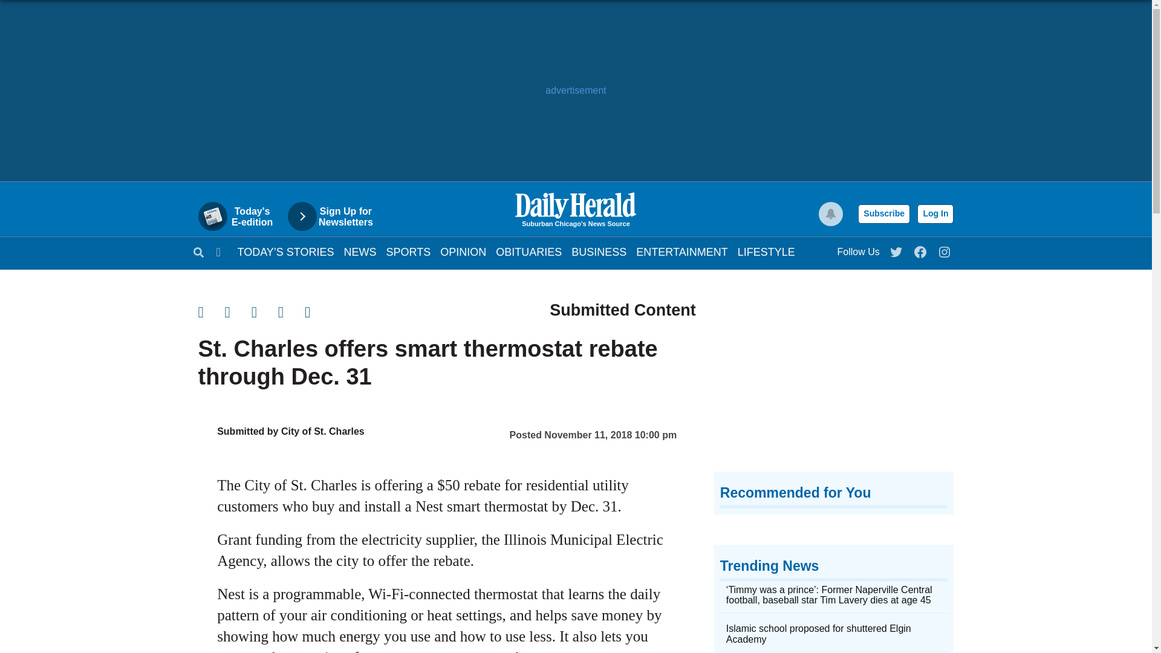  What do you see at coordinates (945, 249) in the screenshot?
I see `Log In` at bounding box center [945, 249].